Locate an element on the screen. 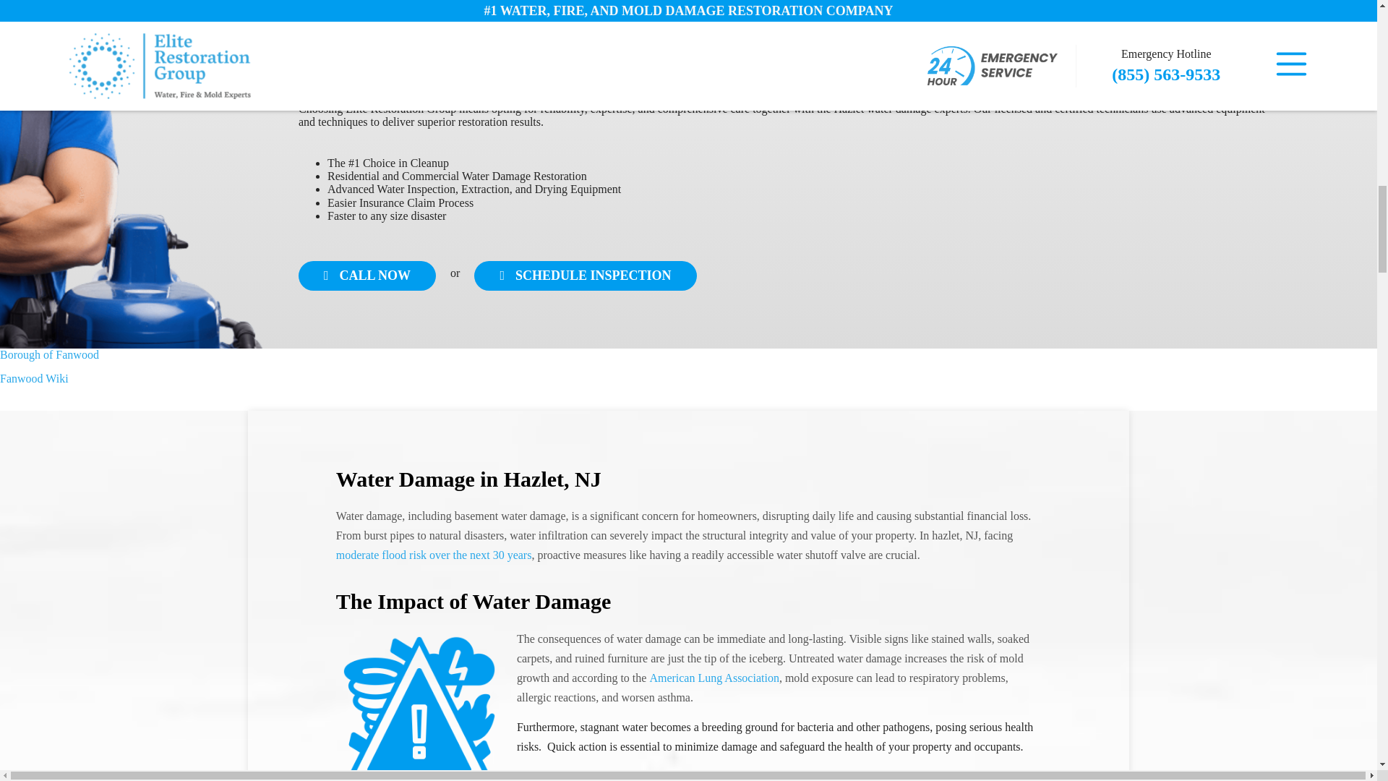 This screenshot has width=1388, height=781. moderate flood risk over the next 30 years is located at coordinates (434, 555).